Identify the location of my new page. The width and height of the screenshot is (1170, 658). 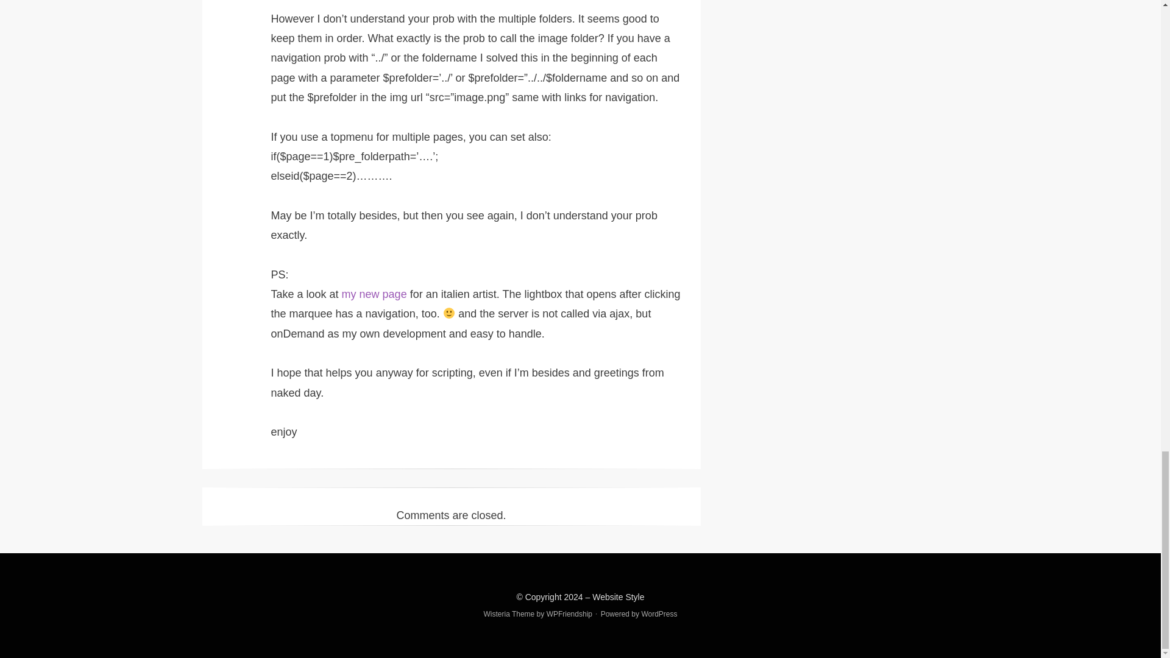
(374, 294).